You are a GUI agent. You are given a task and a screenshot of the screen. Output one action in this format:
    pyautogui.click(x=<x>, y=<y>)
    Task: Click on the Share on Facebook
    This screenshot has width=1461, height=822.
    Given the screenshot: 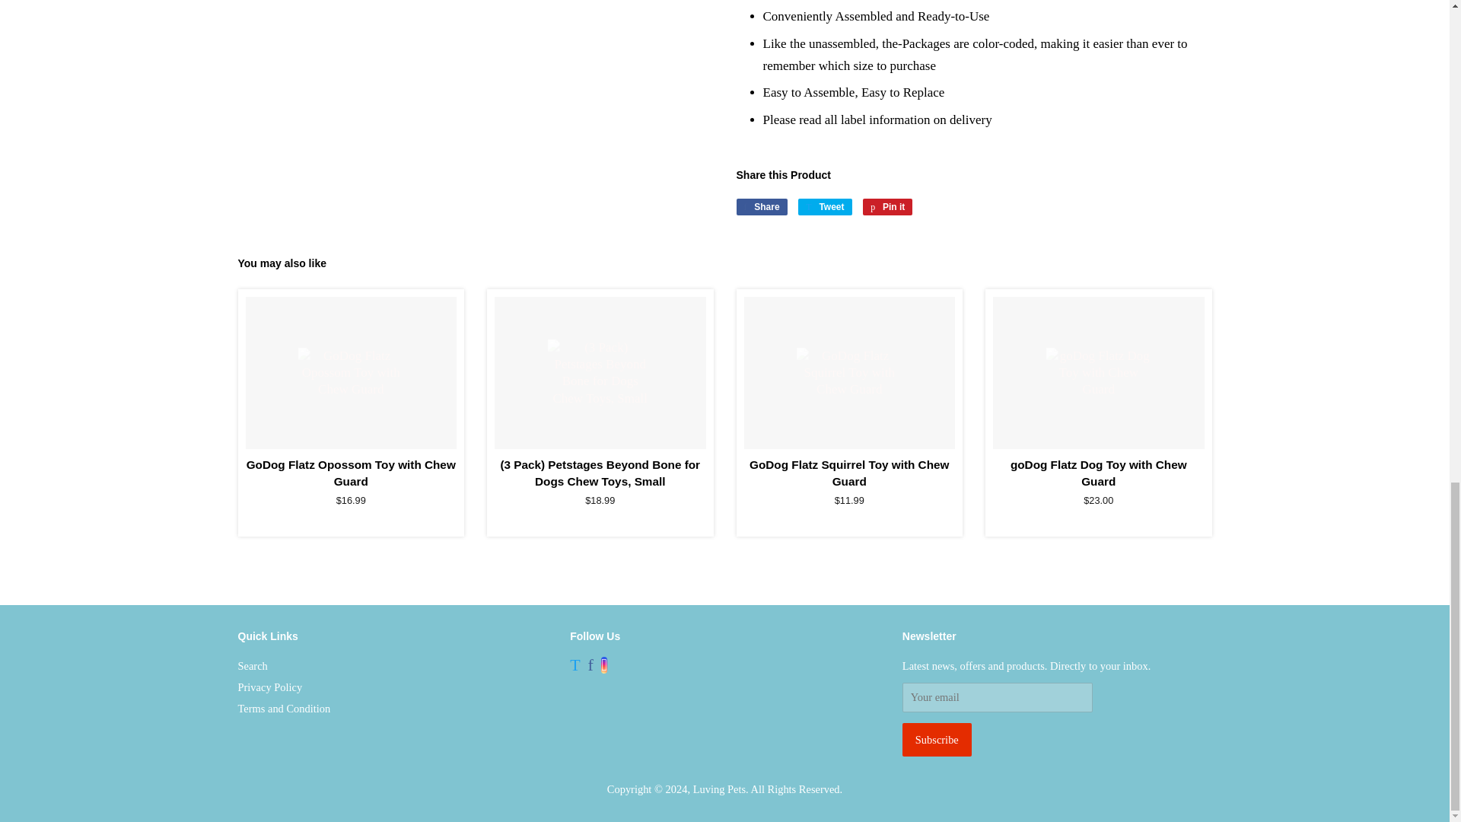 What is the action you would take?
    pyautogui.click(x=761, y=207)
    